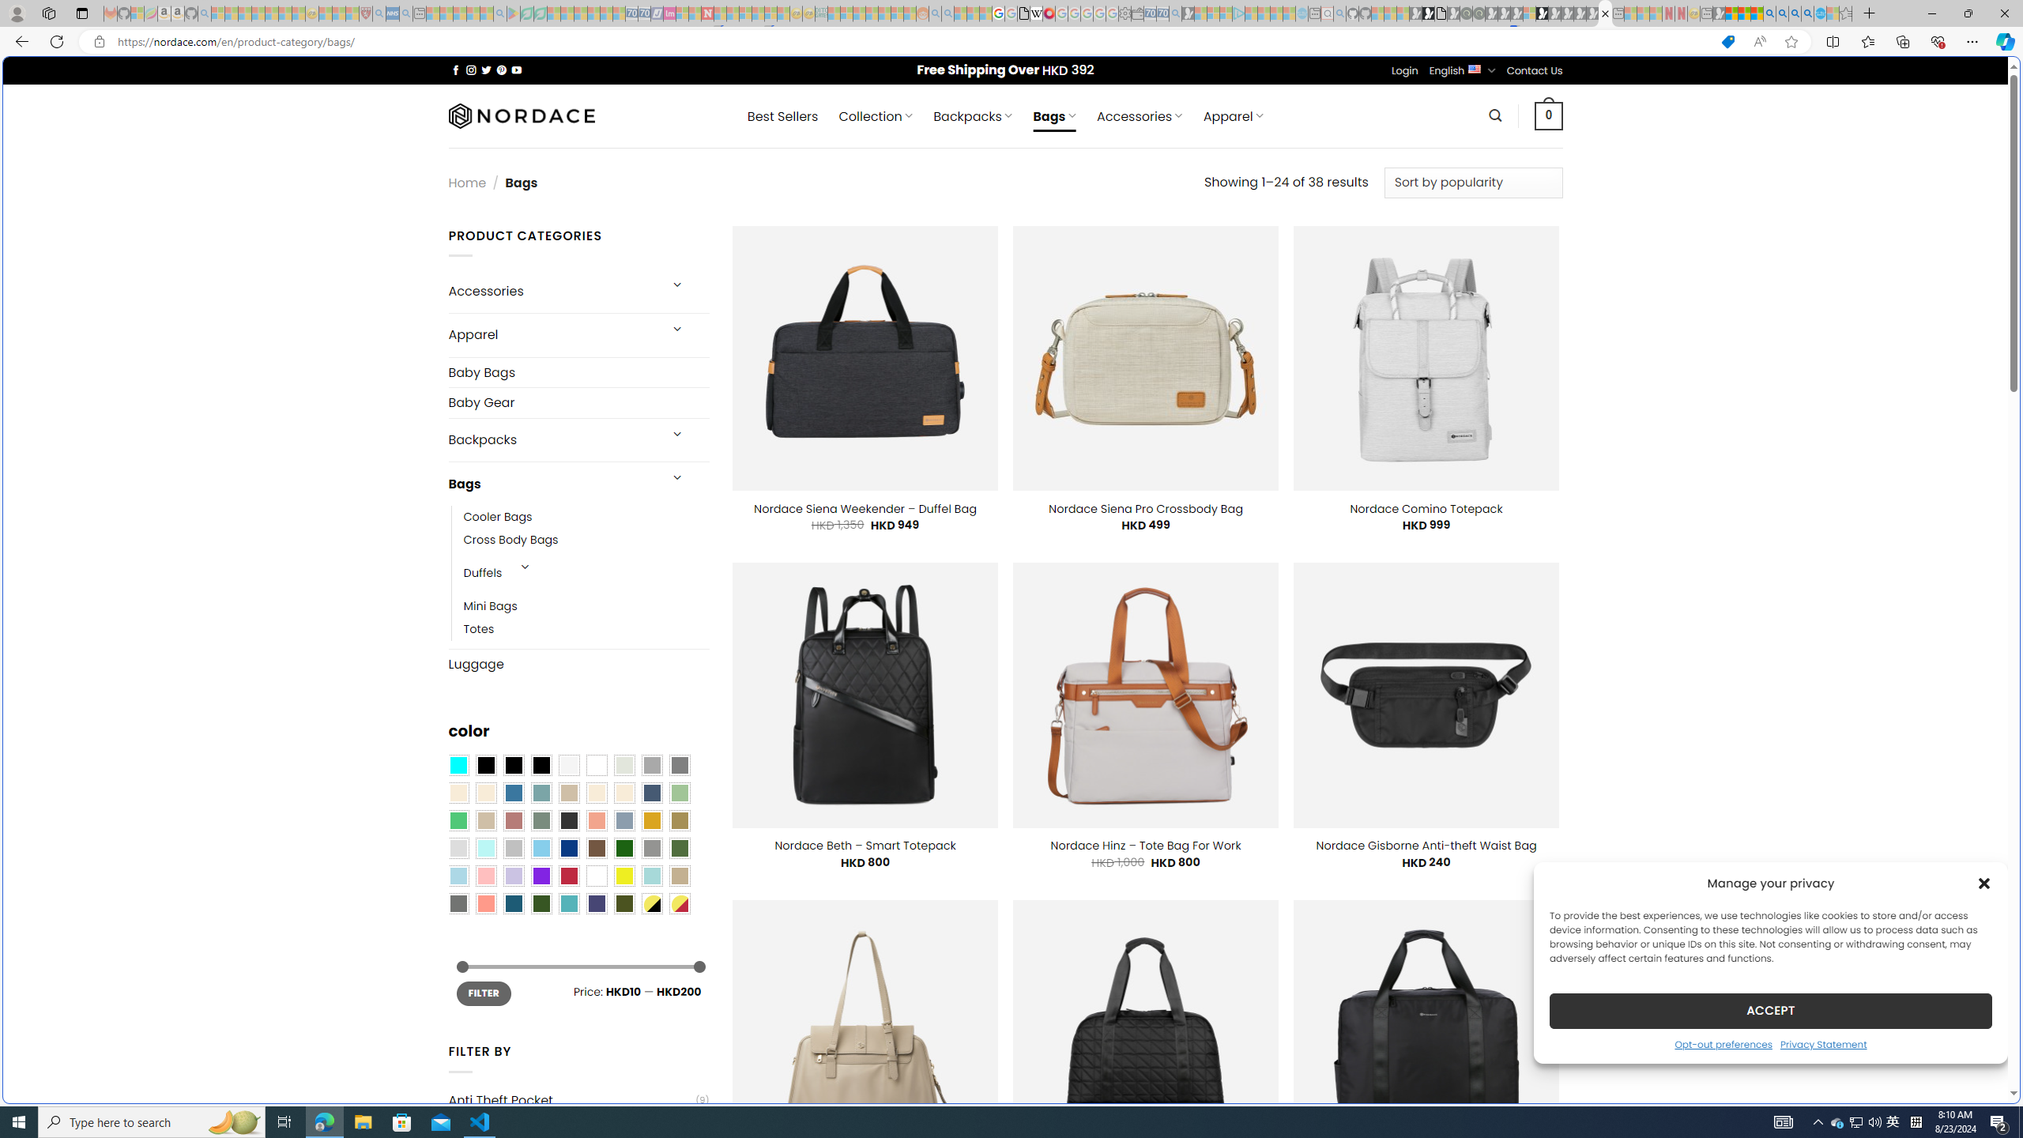  Describe the element at coordinates (578, 371) in the screenshot. I see `Baby Bags` at that location.